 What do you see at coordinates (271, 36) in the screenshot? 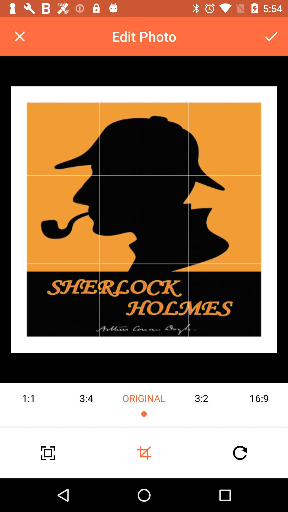
I see `click on tick on the right corner` at bounding box center [271, 36].